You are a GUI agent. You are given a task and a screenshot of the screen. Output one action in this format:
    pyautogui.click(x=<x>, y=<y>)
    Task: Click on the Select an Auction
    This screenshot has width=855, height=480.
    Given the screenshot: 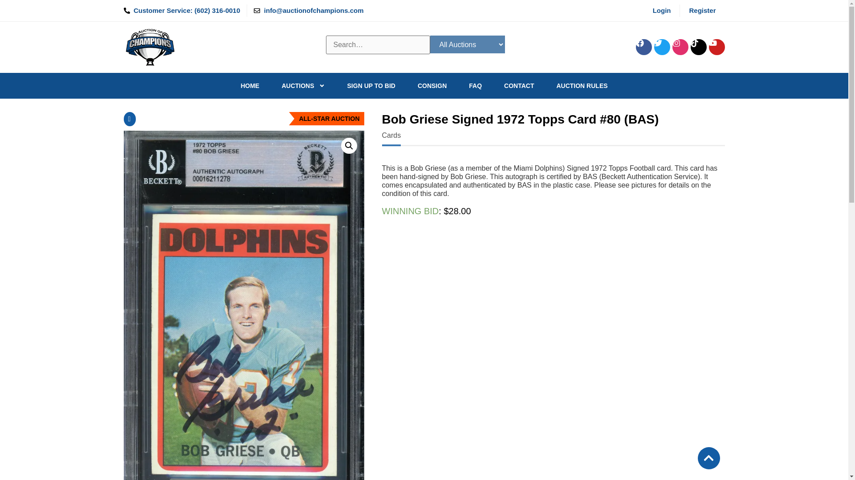 What is the action you would take?
    pyautogui.click(x=468, y=44)
    